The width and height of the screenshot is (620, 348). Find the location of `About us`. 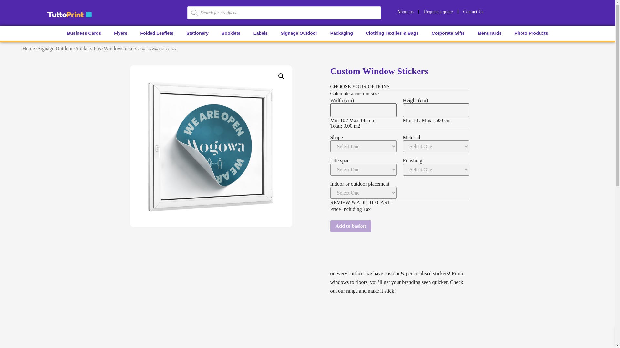

About us is located at coordinates (406, 12).